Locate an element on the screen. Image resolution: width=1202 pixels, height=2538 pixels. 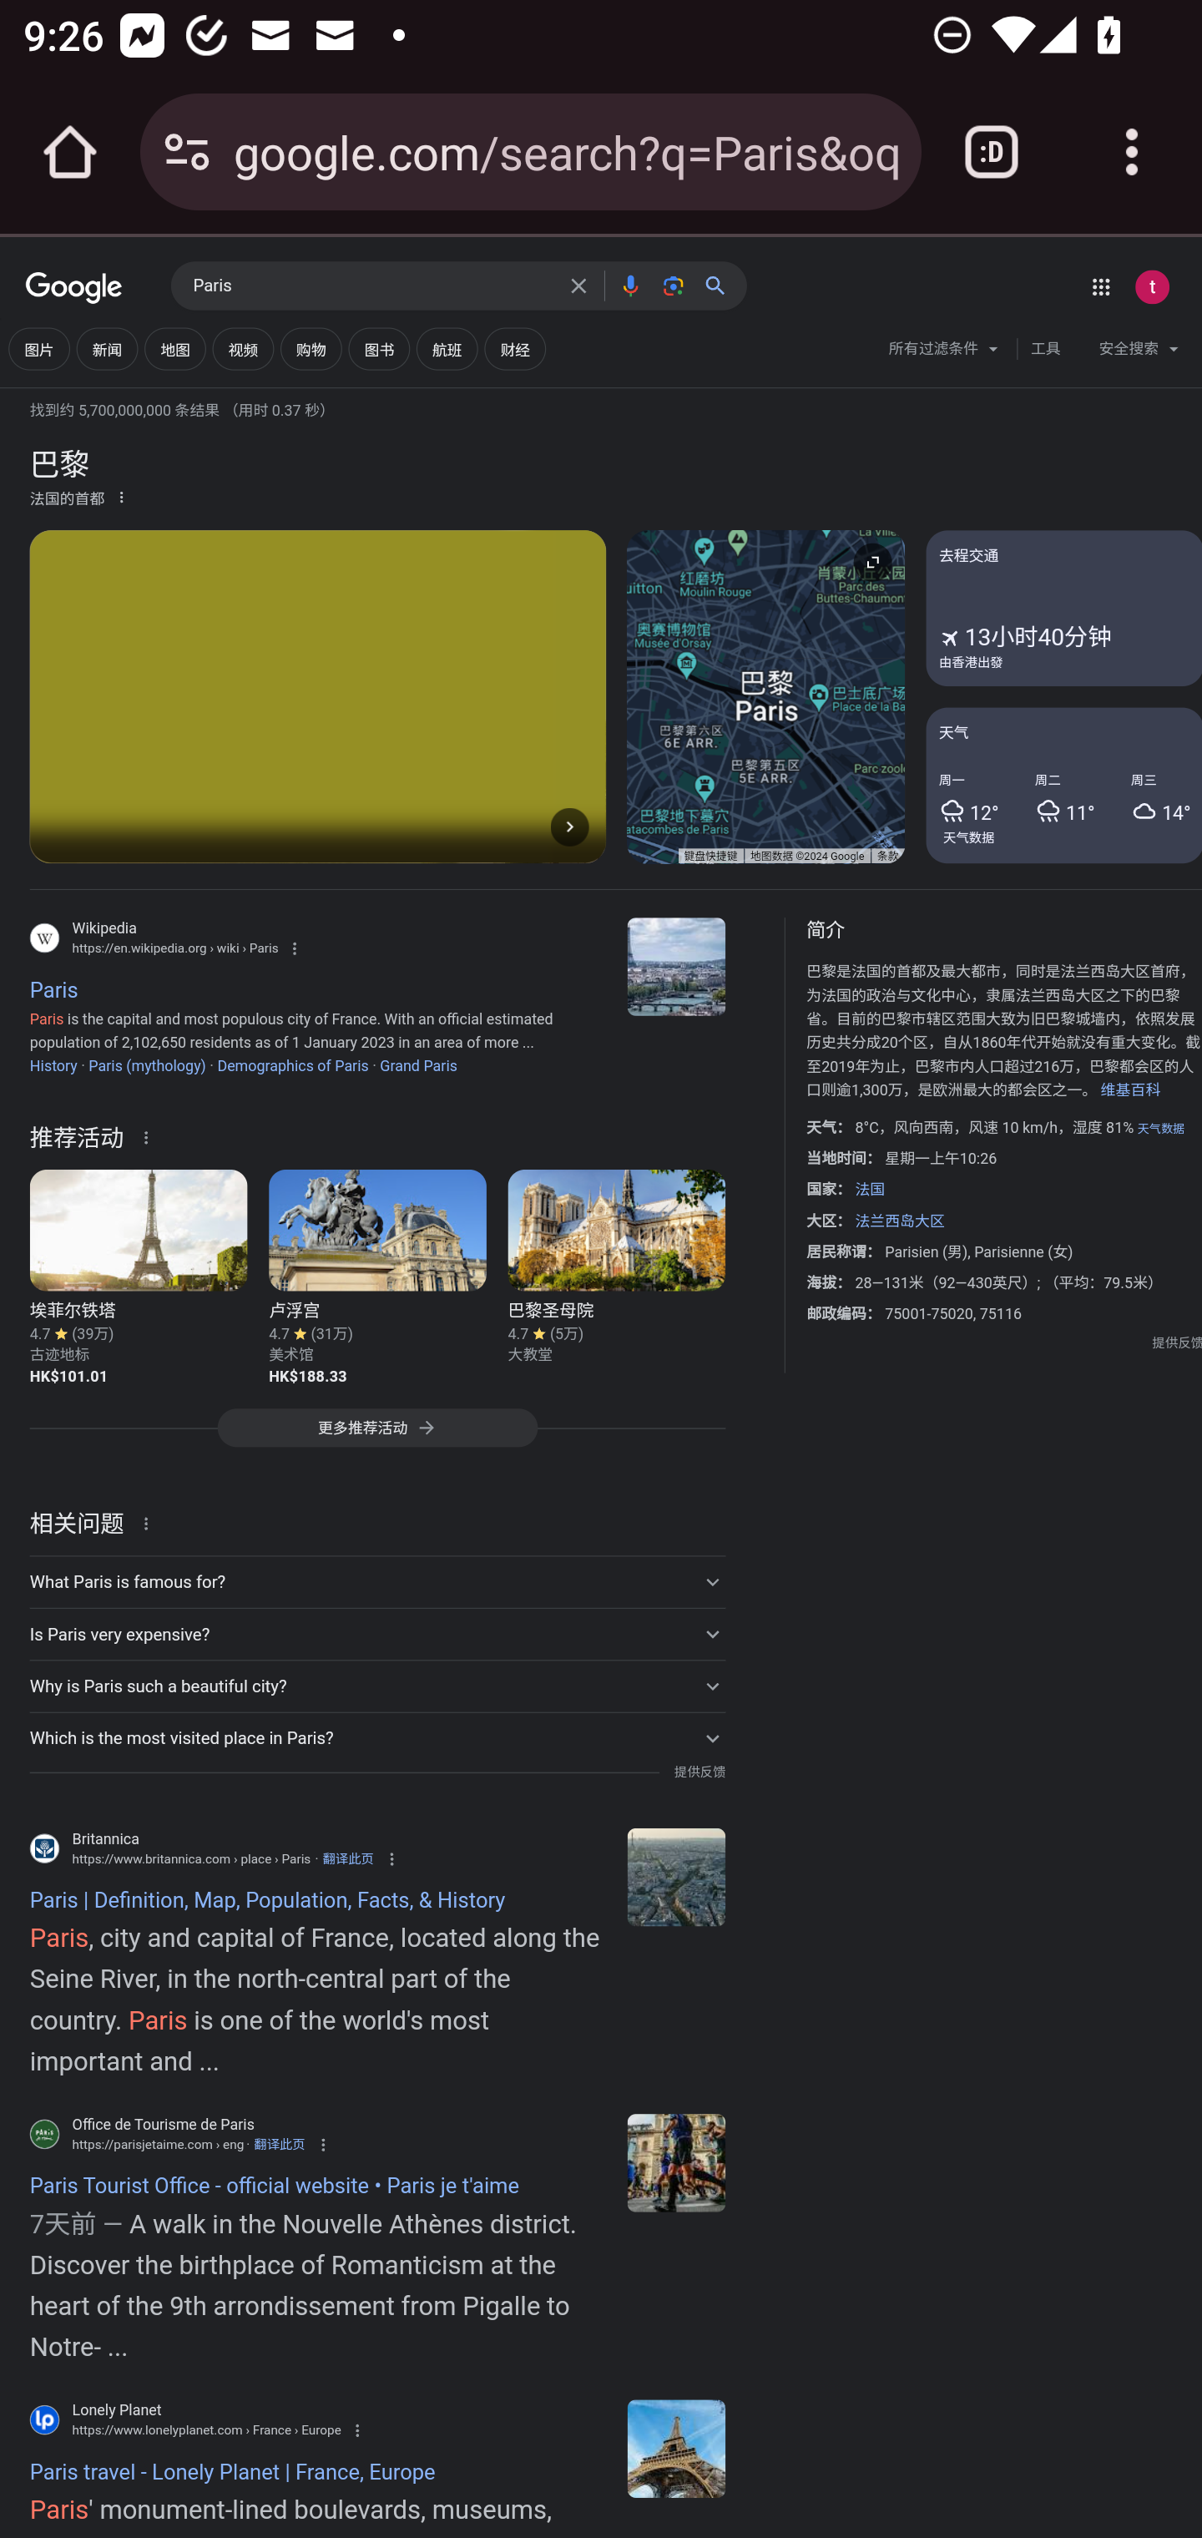
维基百科 is located at coordinates (1129, 1090).